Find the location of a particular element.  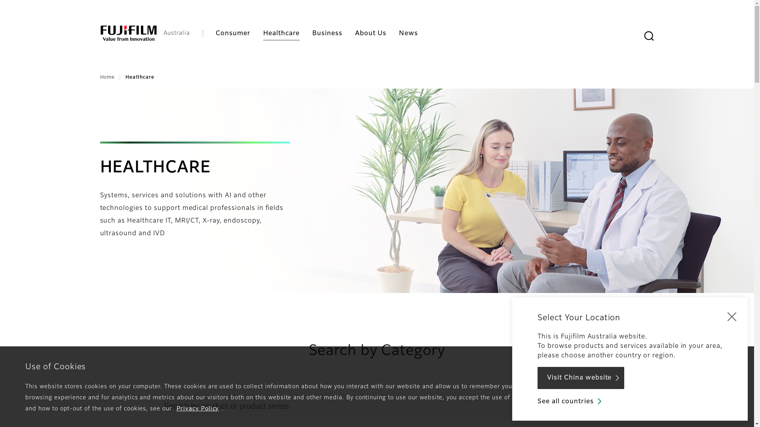

Healthcare is located at coordinates (282, 33).